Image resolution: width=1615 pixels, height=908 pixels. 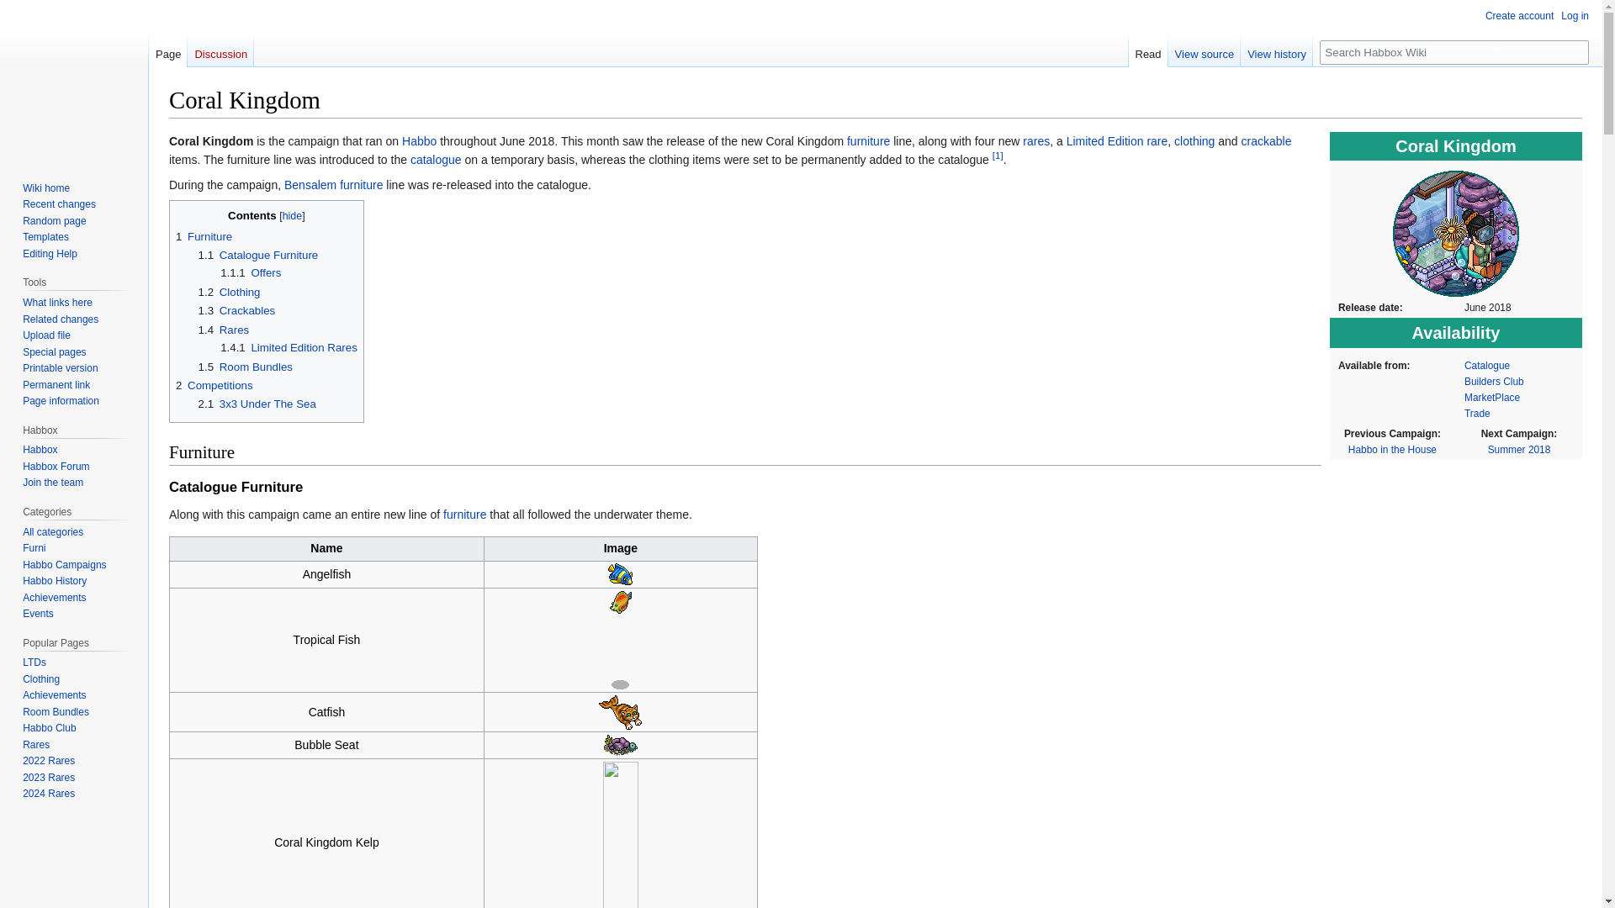 I want to click on 2 Competitions, so click(x=214, y=385).